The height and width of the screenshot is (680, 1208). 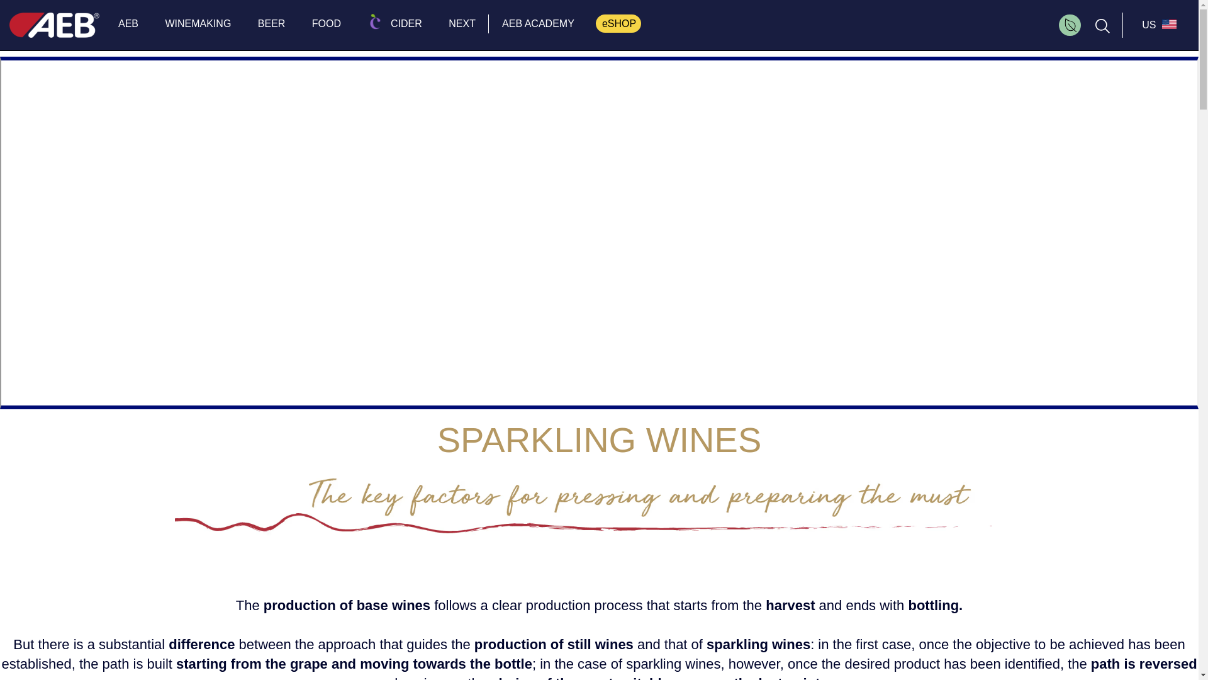 What do you see at coordinates (198, 23) in the screenshot?
I see `WINEMAKING` at bounding box center [198, 23].